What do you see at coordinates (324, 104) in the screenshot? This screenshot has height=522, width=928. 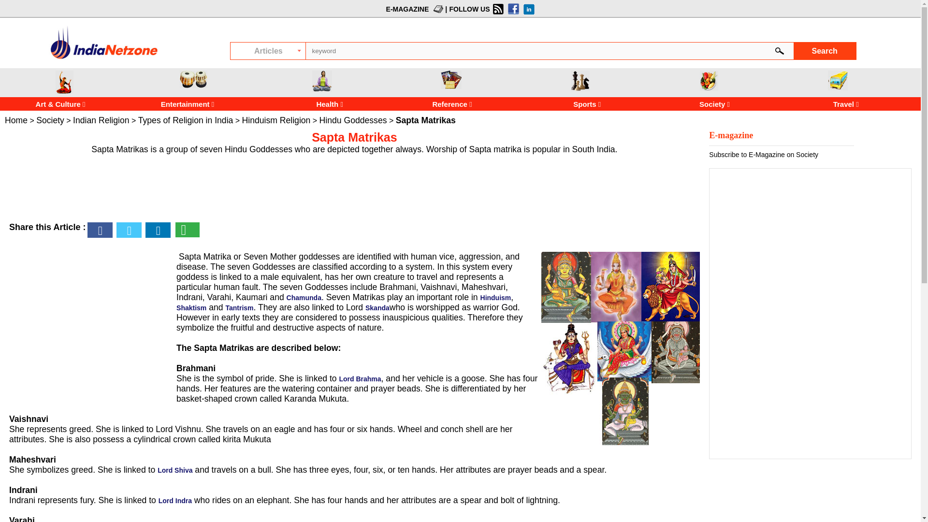 I see `Health` at bounding box center [324, 104].